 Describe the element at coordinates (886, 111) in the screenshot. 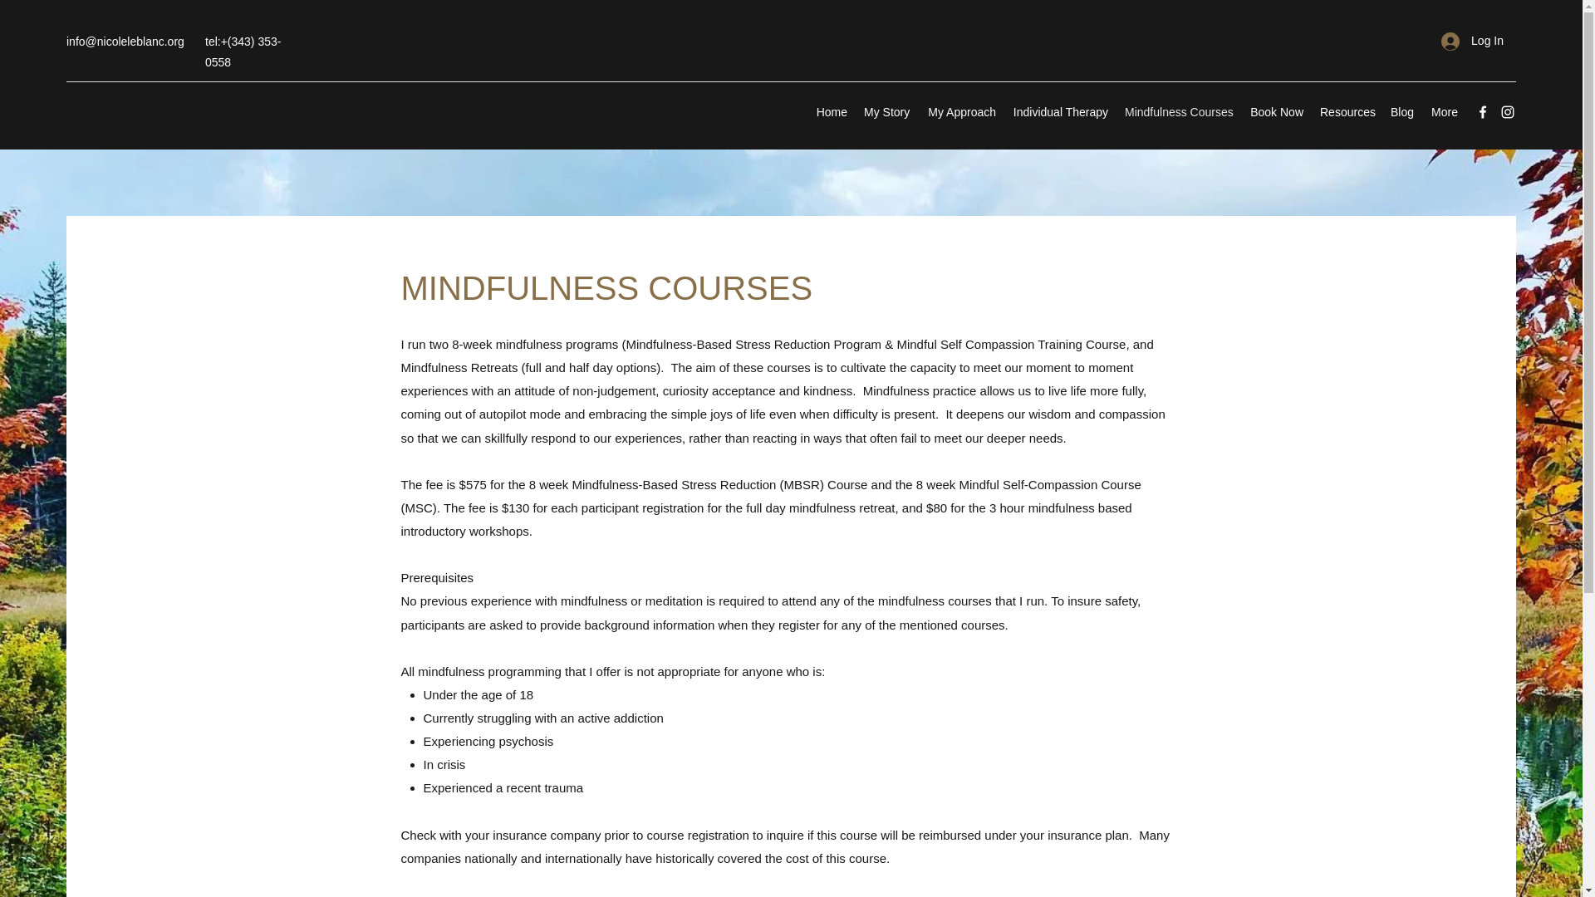

I see `My Story` at that location.